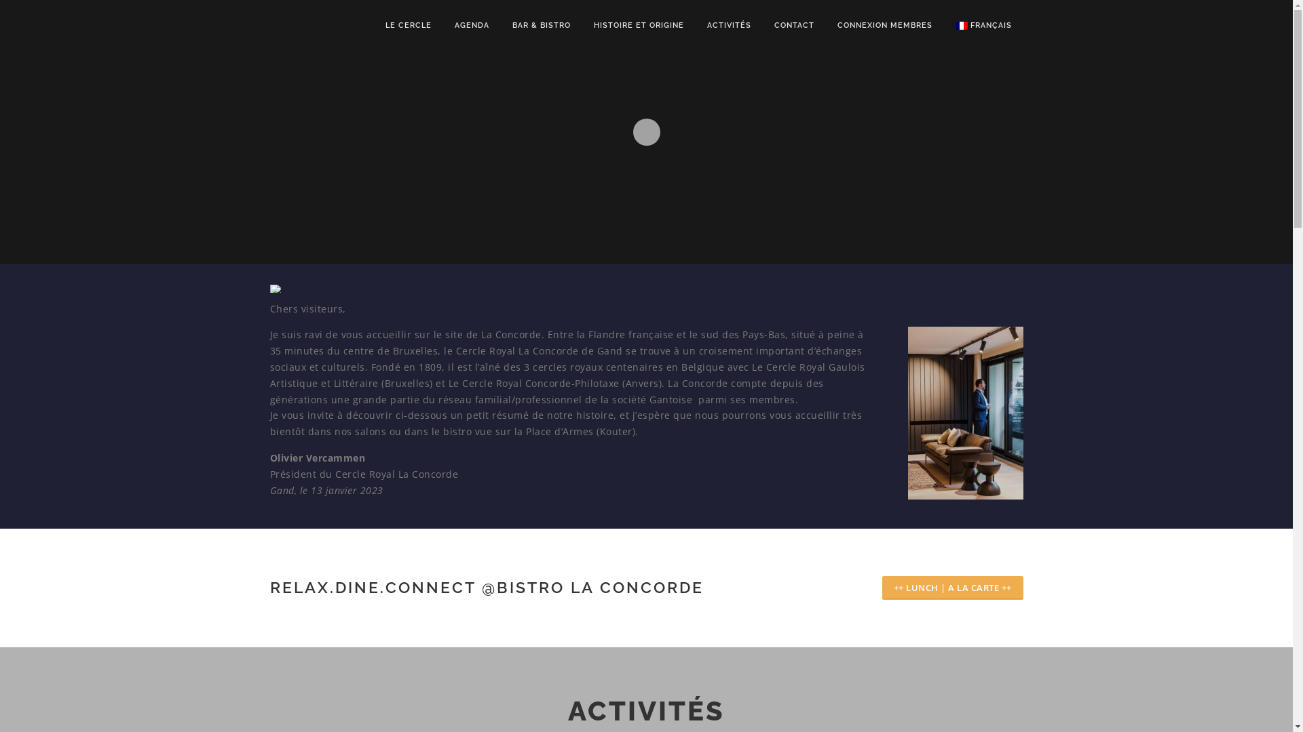 The width and height of the screenshot is (1303, 732). What do you see at coordinates (953, 588) in the screenshot?
I see `++ LUNCH | A LA CARTE ++` at bounding box center [953, 588].